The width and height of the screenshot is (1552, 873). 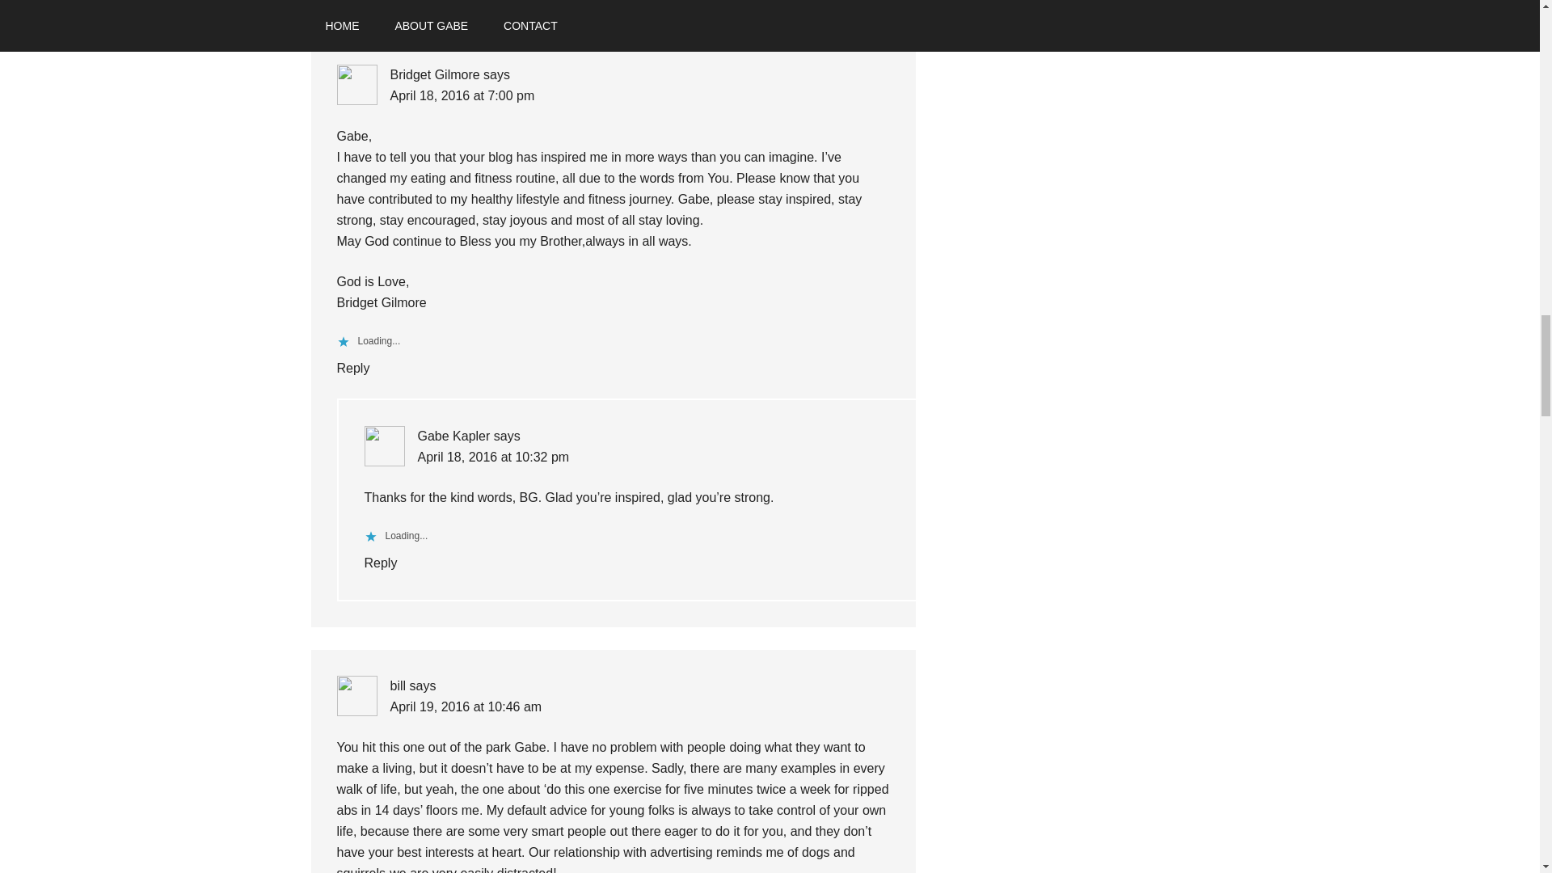 What do you see at coordinates (352, 369) in the screenshot?
I see `Reply` at bounding box center [352, 369].